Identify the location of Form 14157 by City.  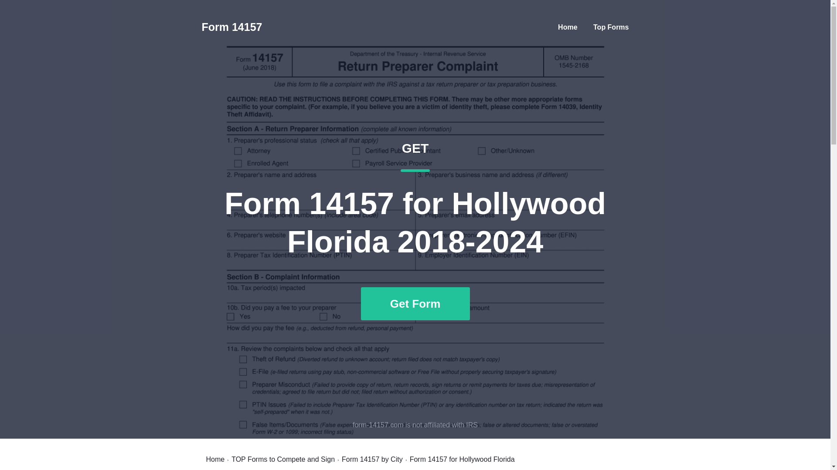
(215, 459).